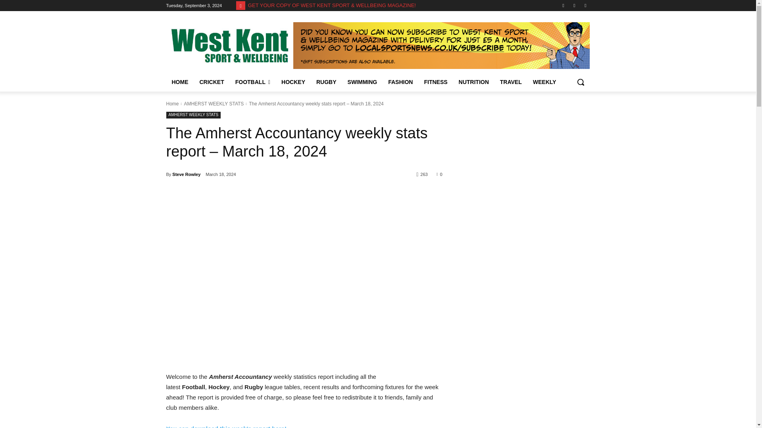 The height and width of the screenshot is (428, 762). I want to click on HOCKEY, so click(293, 82).